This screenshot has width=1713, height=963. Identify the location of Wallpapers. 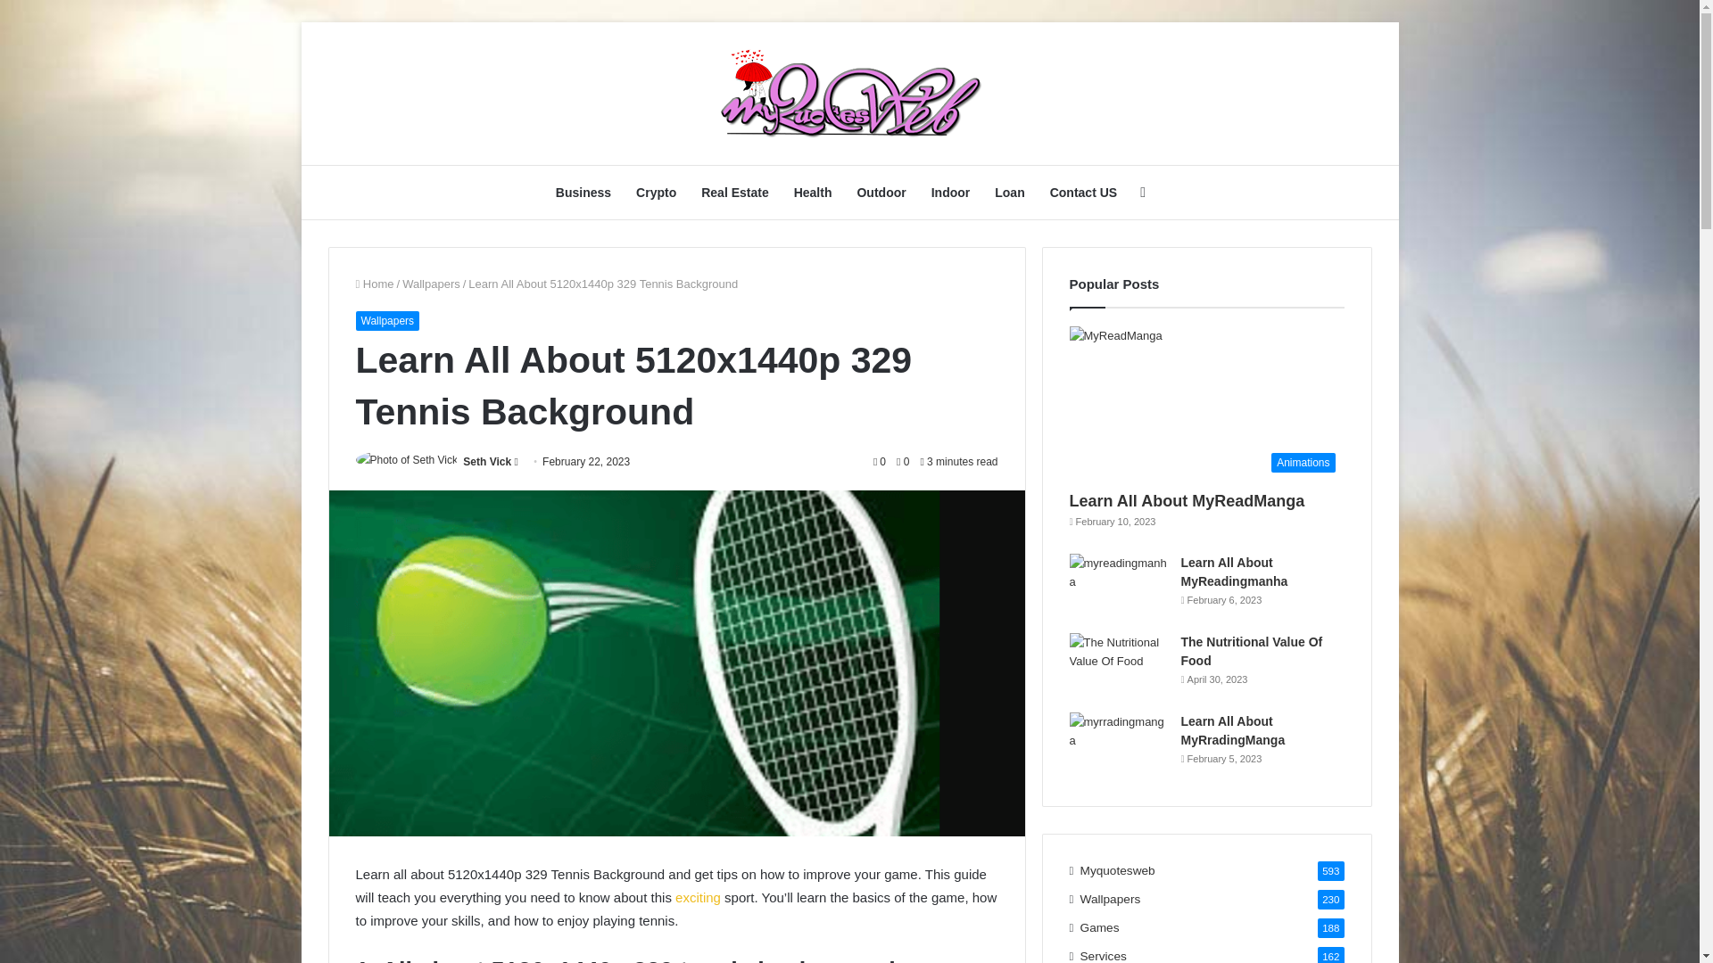
(432, 284).